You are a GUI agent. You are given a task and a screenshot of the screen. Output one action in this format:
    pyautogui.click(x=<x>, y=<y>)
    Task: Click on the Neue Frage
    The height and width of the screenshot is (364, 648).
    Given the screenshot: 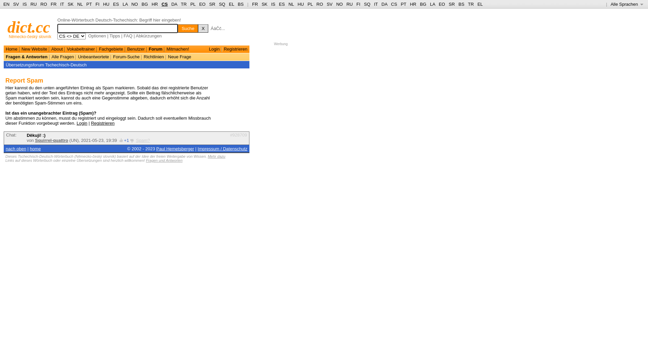 What is the action you would take?
    pyautogui.click(x=180, y=57)
    